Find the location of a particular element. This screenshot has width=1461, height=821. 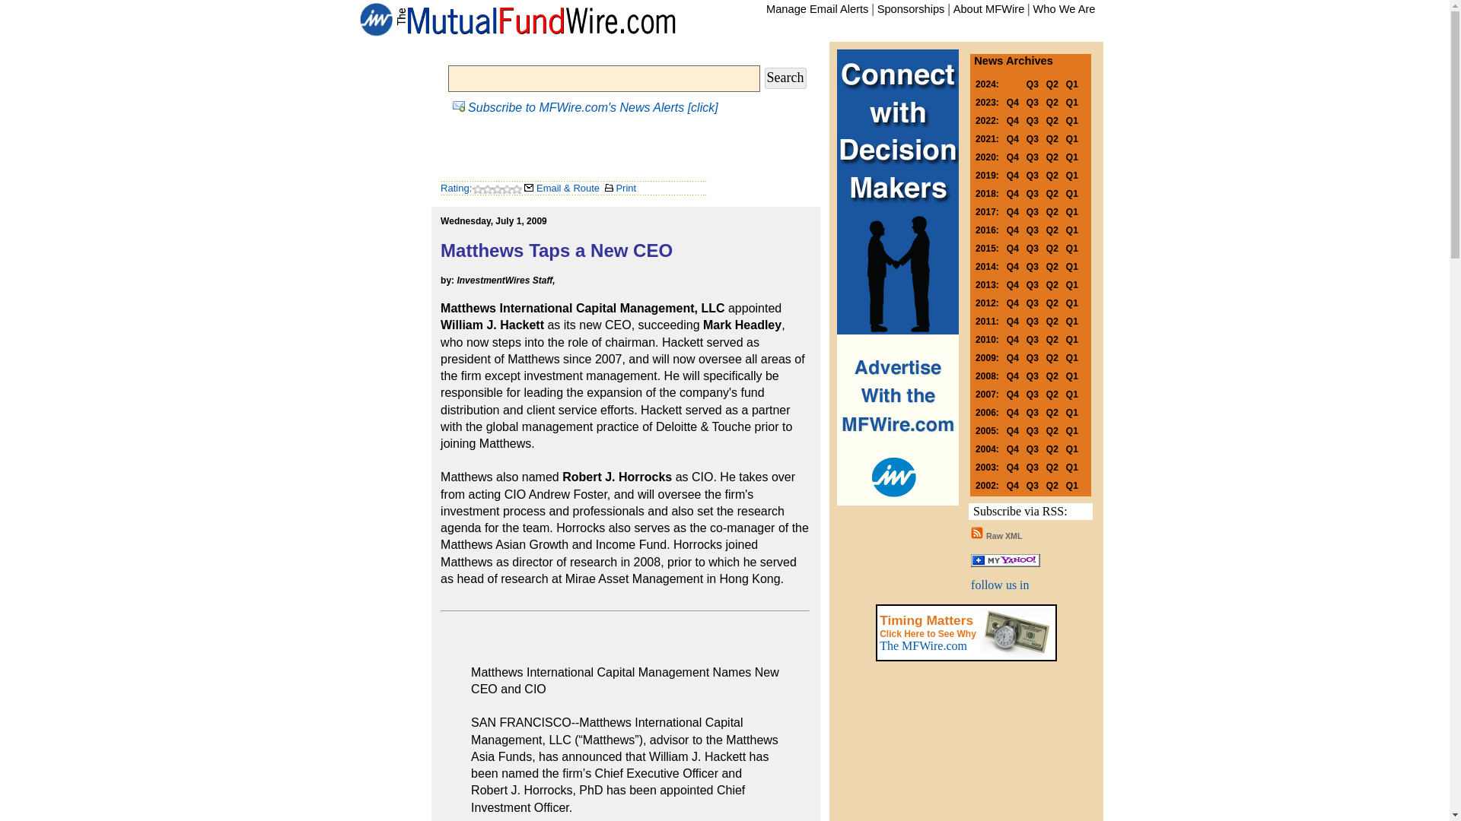

Q2 is located at coordinates (1052, 101).